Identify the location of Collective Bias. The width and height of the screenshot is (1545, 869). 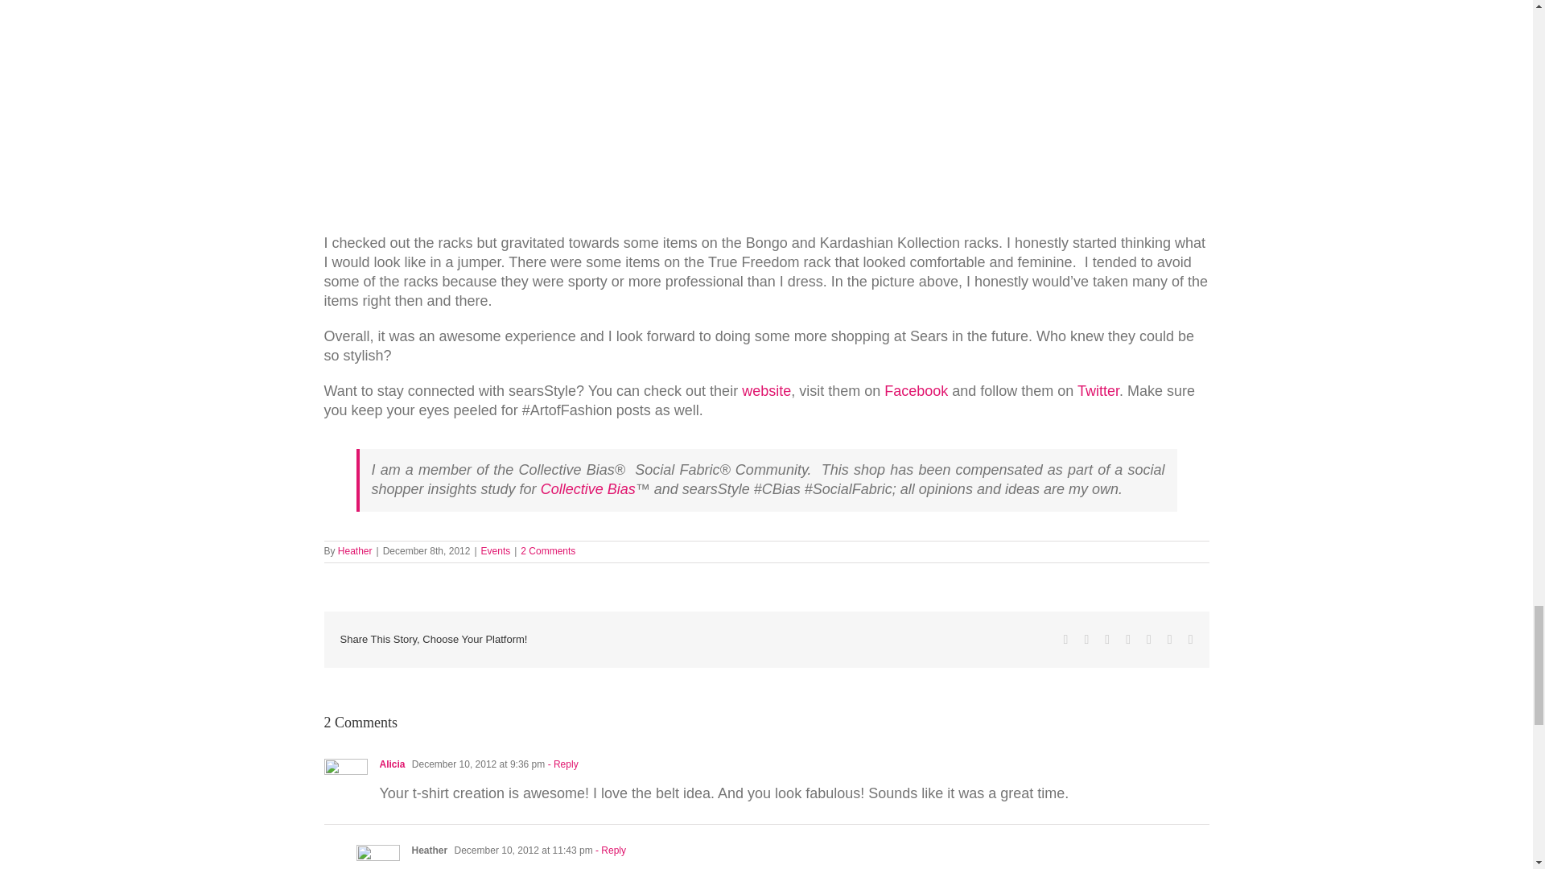
(586, 489).